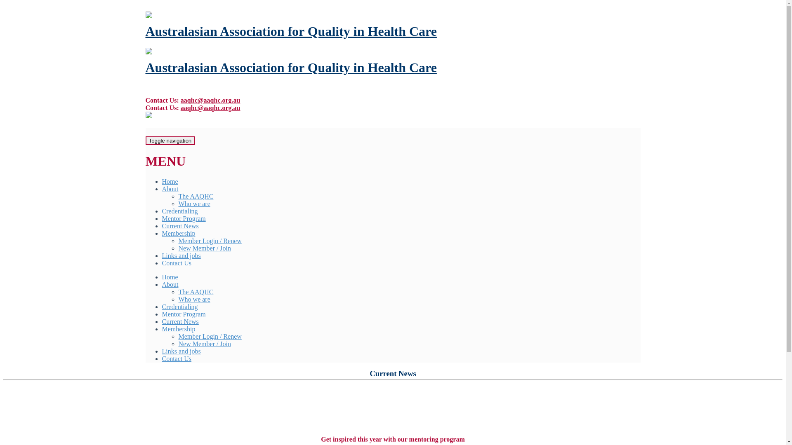 Image resolution: width=792 pixels, height=445 pixels. Describe the element at coordinates (184, 218) in the screenshot. I see `Mentor Program` at that location.